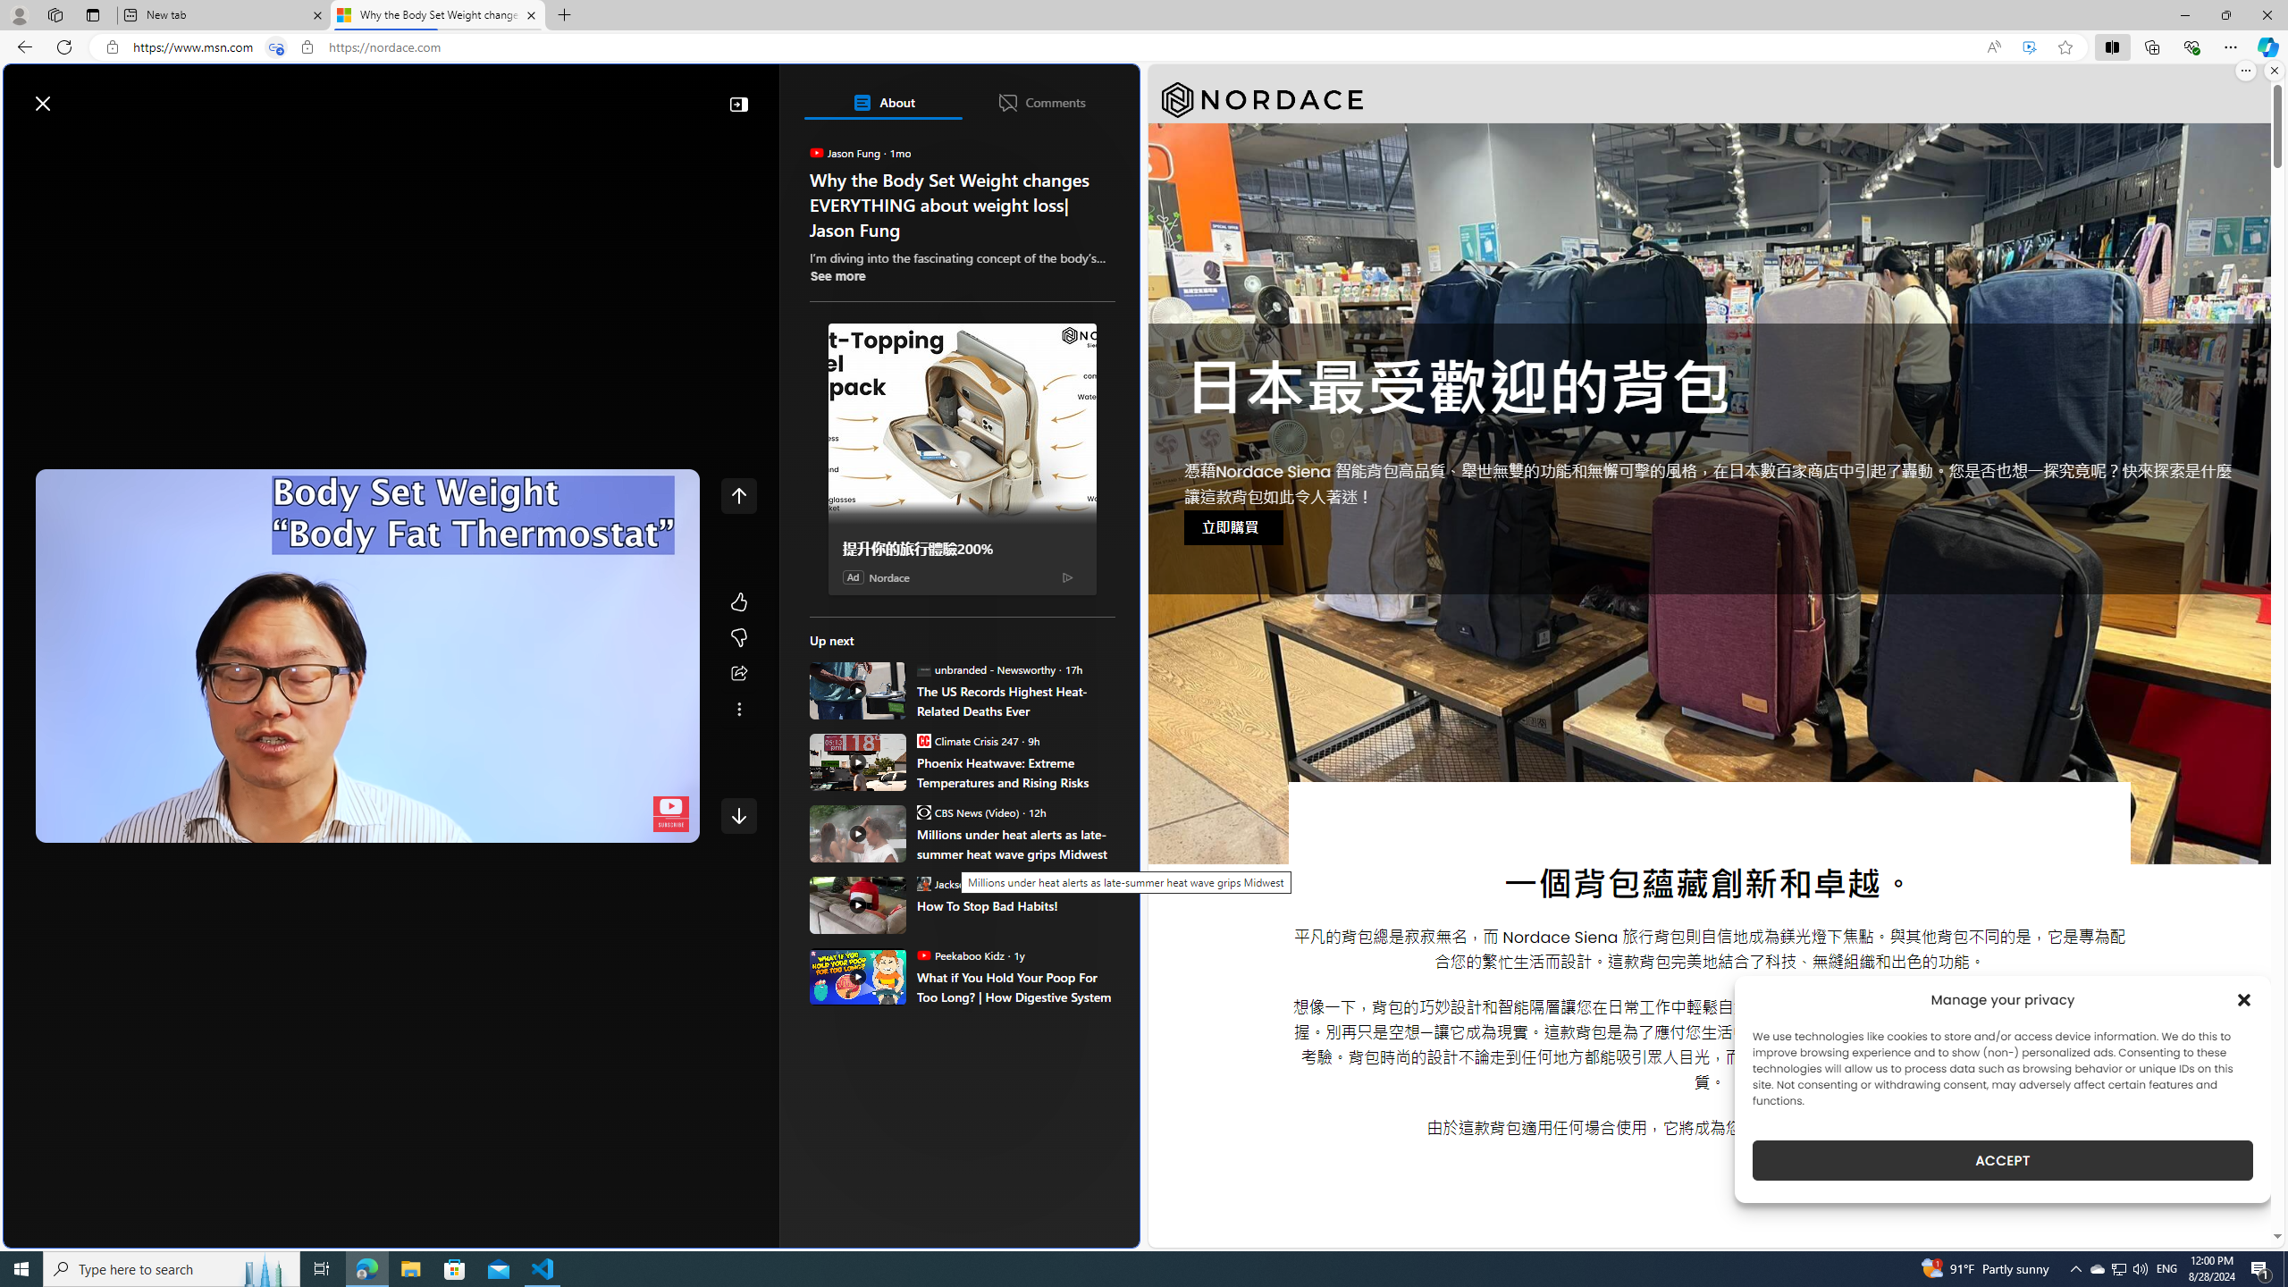 Image resolution: width=2288 pixels, height=1287 pixels. Describe the element at coordinates (1028, 95) in the screenshot. I see `Microsoft rewards` at that location.